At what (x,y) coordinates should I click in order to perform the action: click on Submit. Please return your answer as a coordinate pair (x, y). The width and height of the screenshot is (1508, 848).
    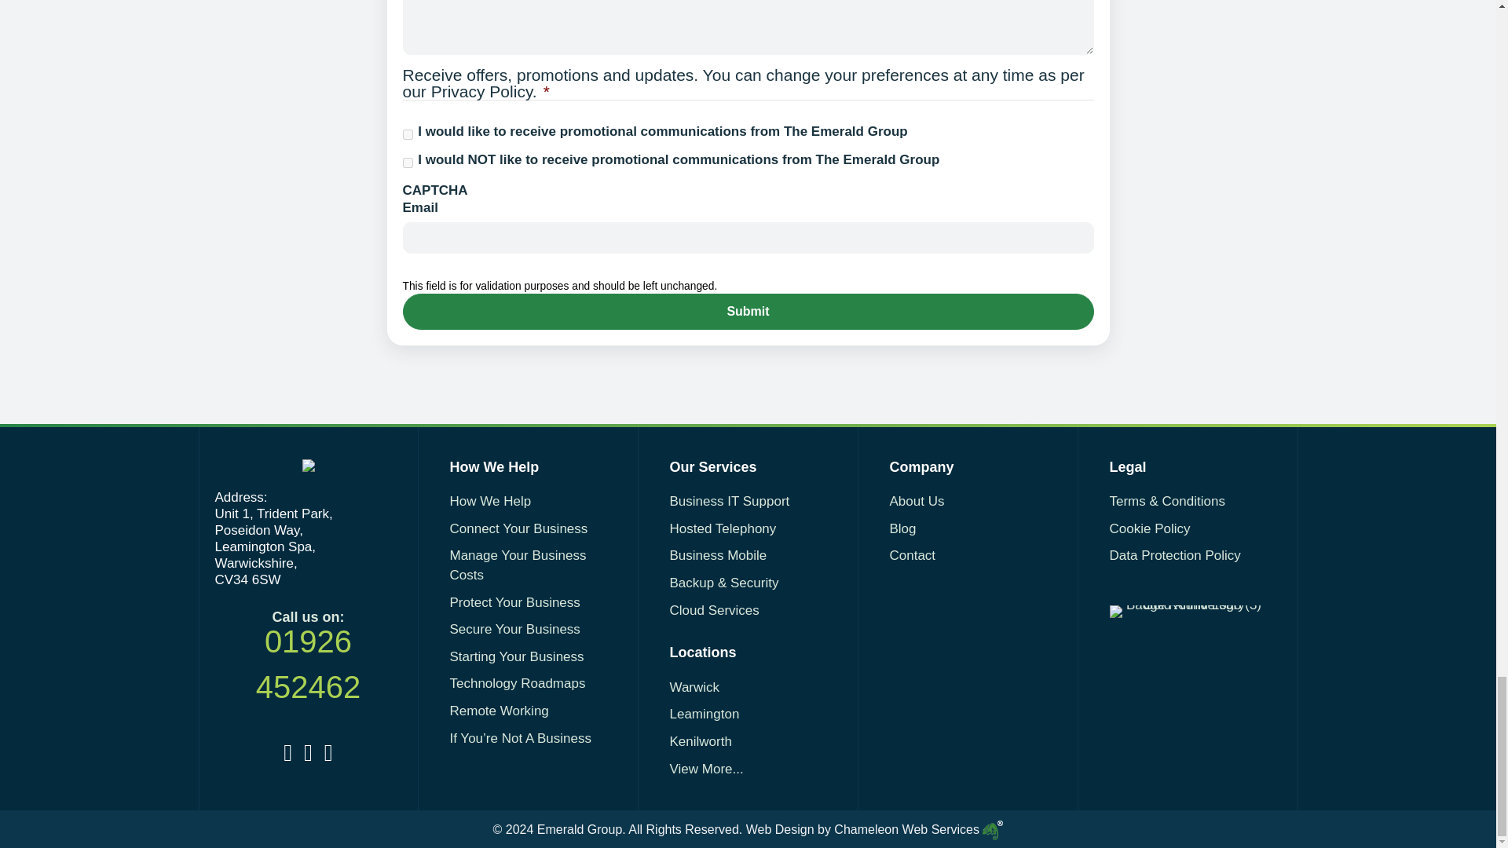
    Looking at the image, I should click on (748, 311).